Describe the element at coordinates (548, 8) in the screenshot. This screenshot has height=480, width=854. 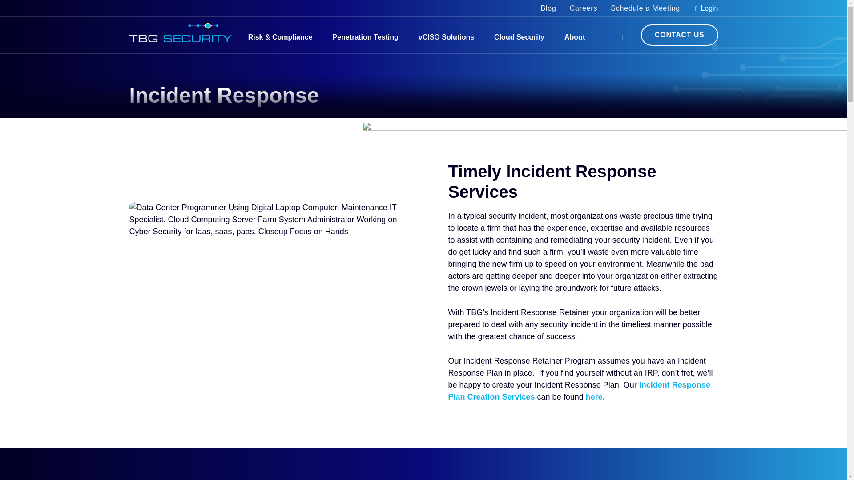
I see `Blog` at that location.